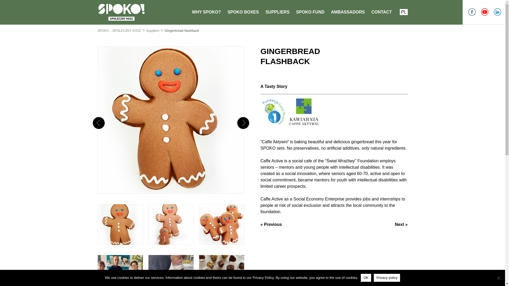  I want to click on WHY SPOKO?, so click(206, 12).